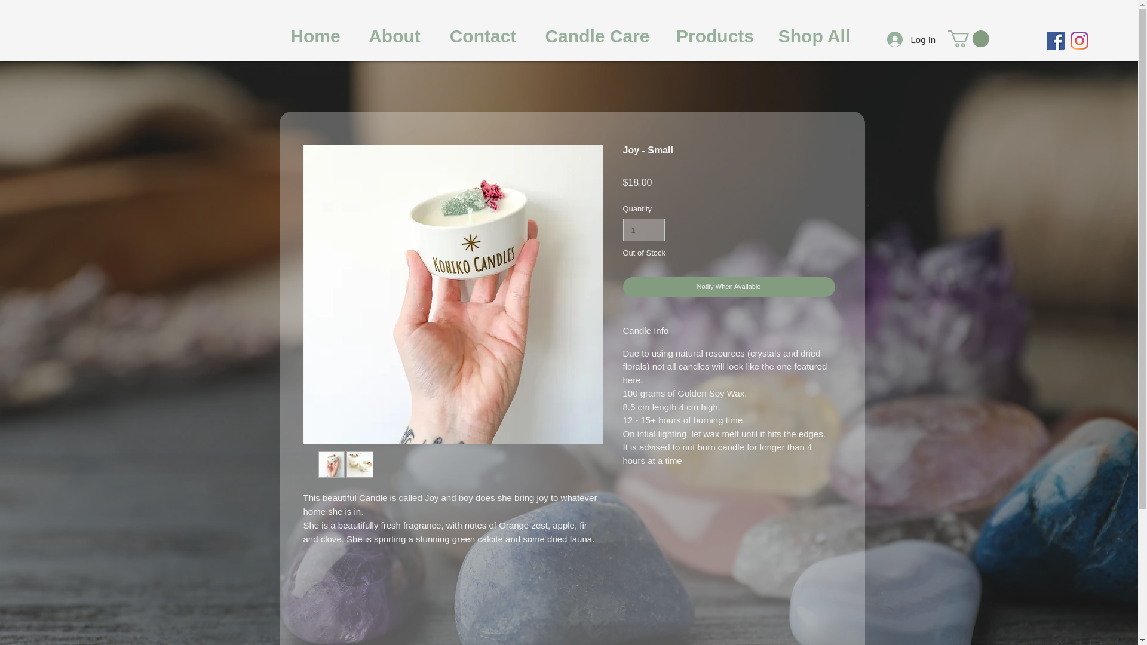 The image size is (1147, 645). Describe the element at coordinates (714, 36) in the screenshot. I see `Products` at that location.